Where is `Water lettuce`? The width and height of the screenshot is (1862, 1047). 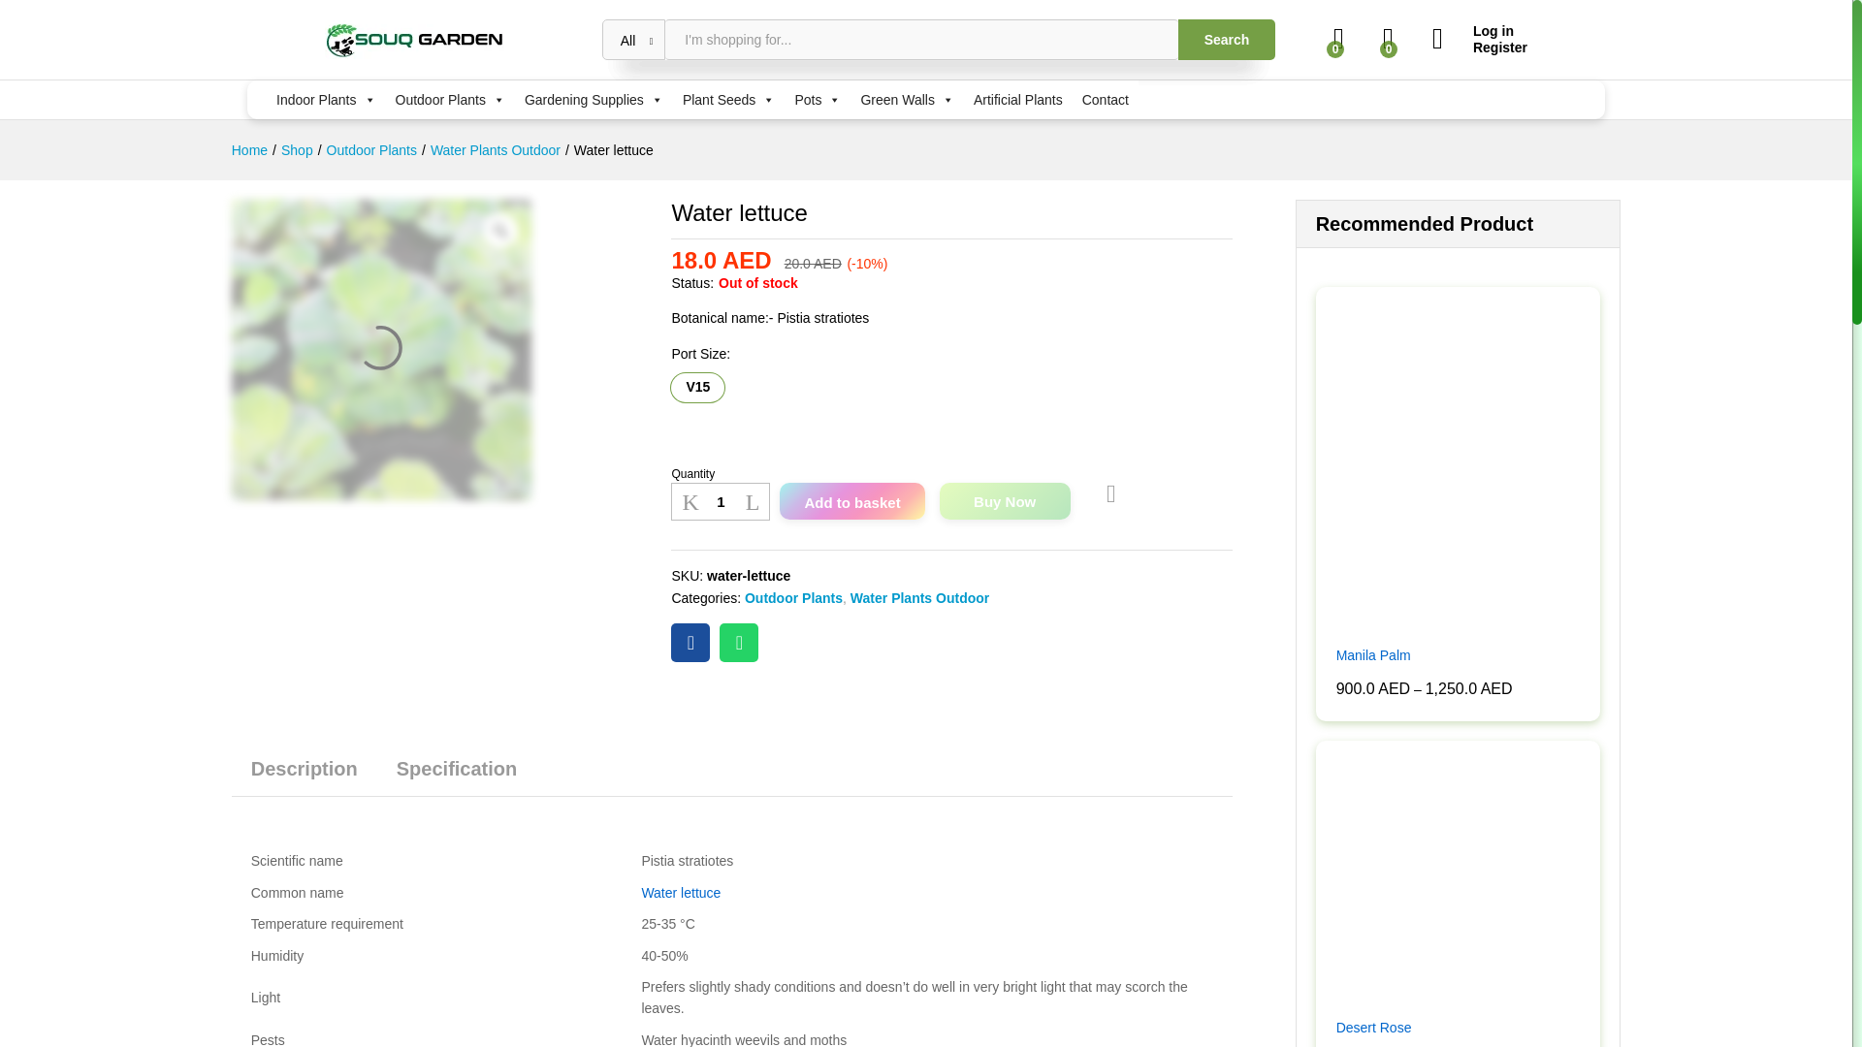
Water lettuce is located at coordinates (690, 642).